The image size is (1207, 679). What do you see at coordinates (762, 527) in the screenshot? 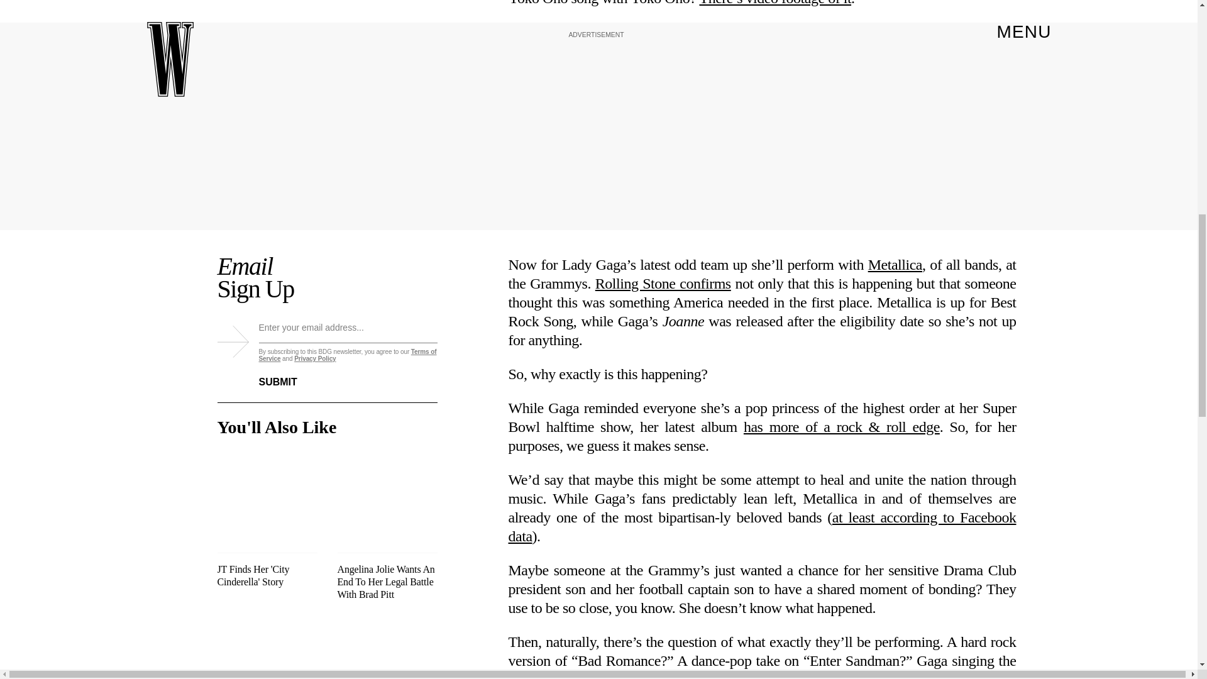
I see `at least according to Facebook data` at bounding box center [762, 527].